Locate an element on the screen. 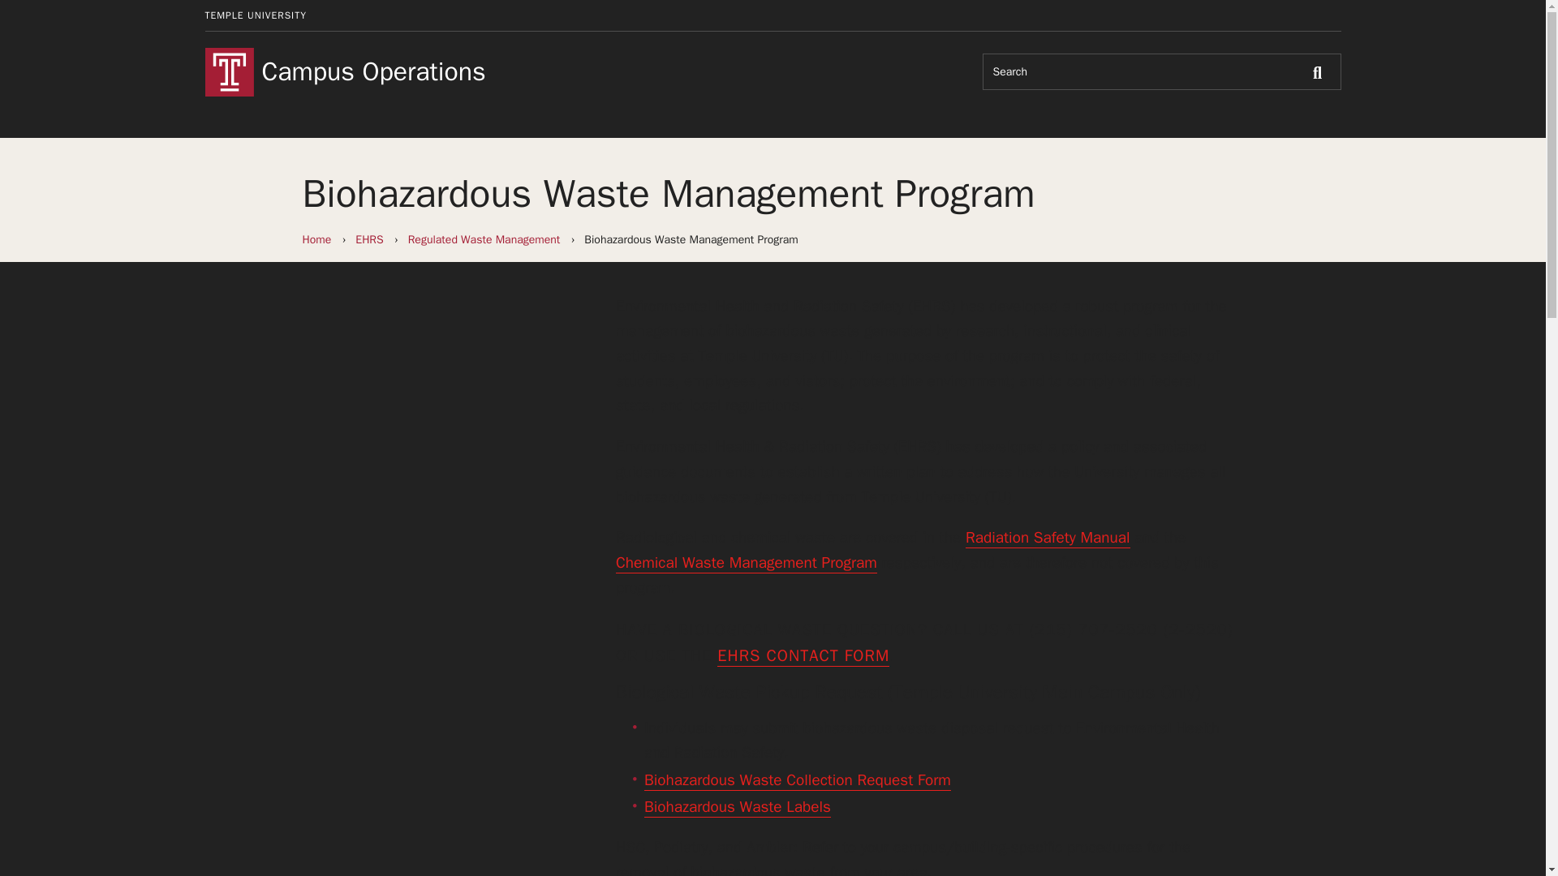  Search is located at coordinates (1321, 72).